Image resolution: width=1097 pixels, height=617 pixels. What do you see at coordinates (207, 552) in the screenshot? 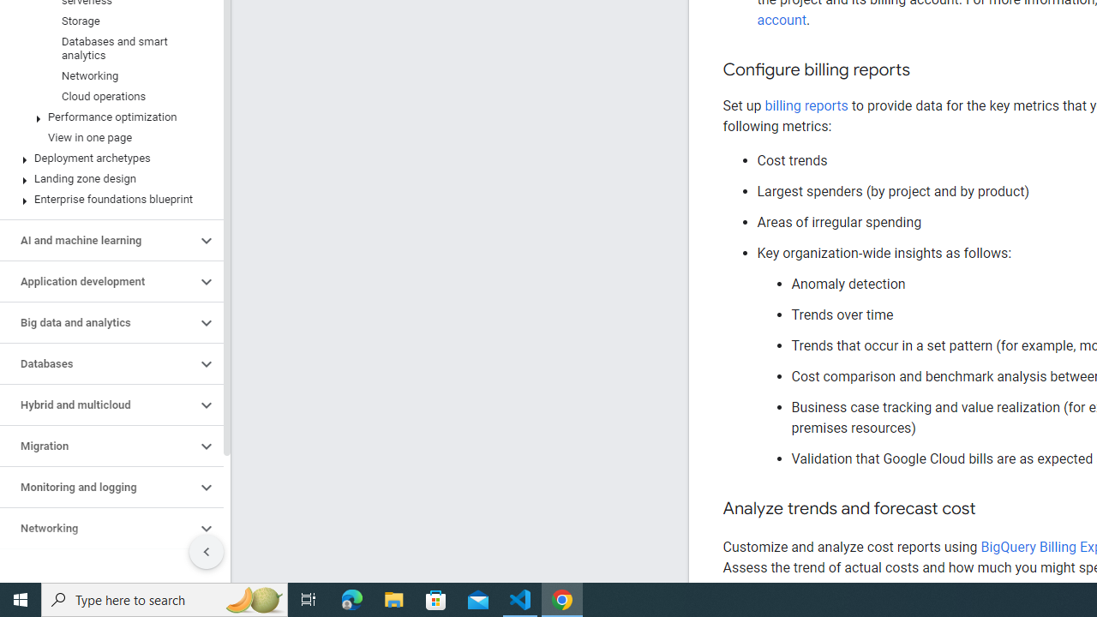
I see `Hide side navigation` at bounding box center [207, 552].